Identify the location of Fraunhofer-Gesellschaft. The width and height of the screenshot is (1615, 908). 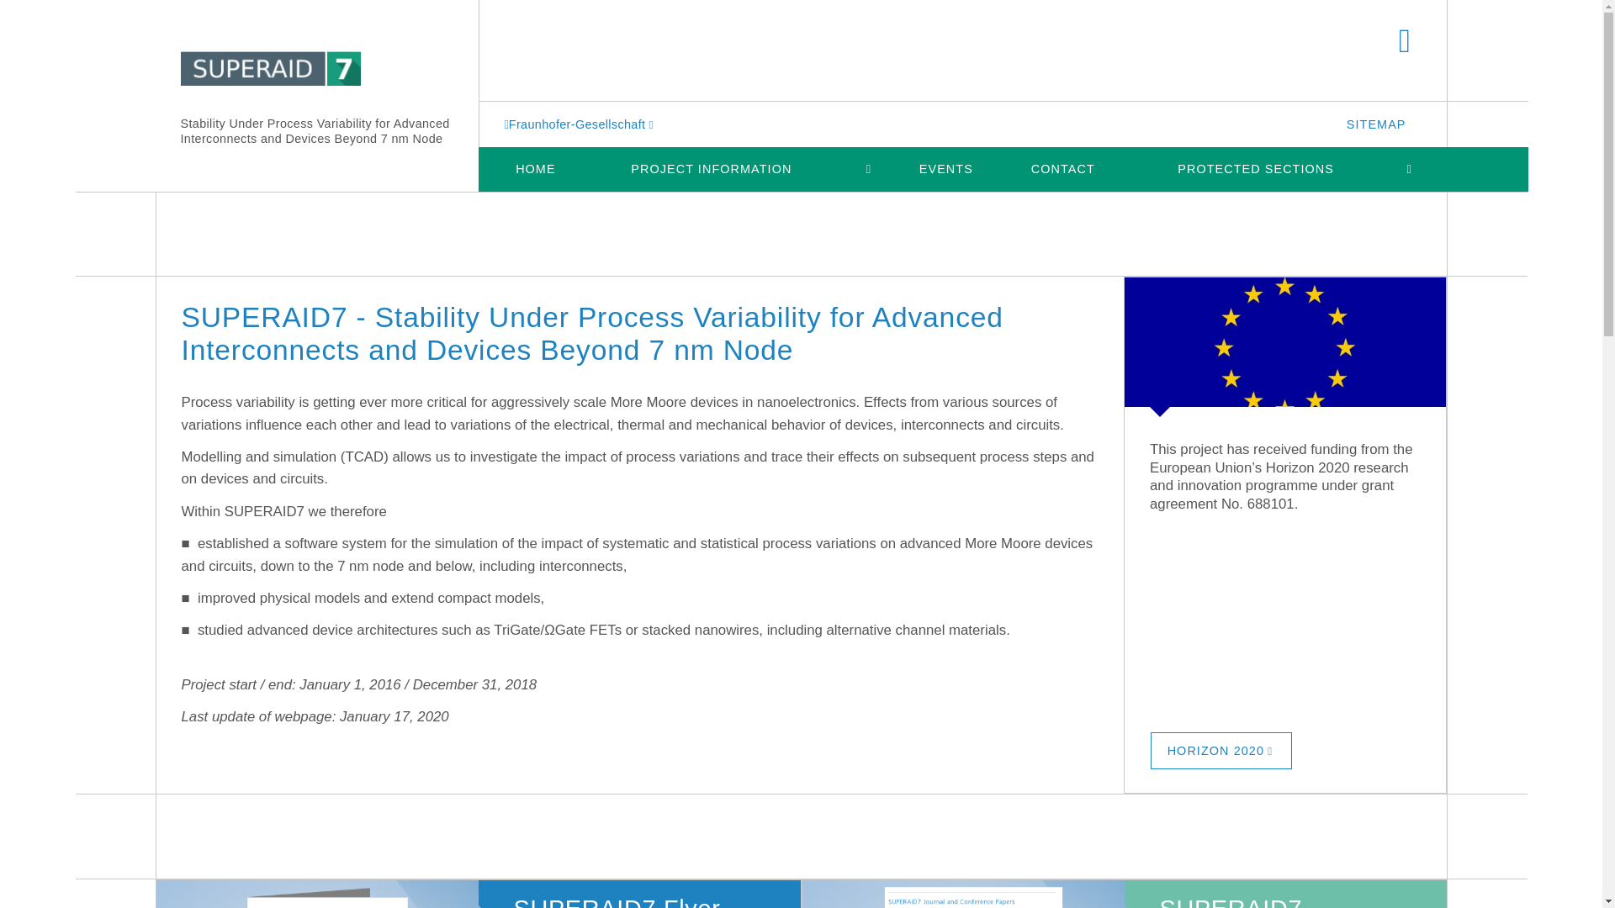
(580, 124).